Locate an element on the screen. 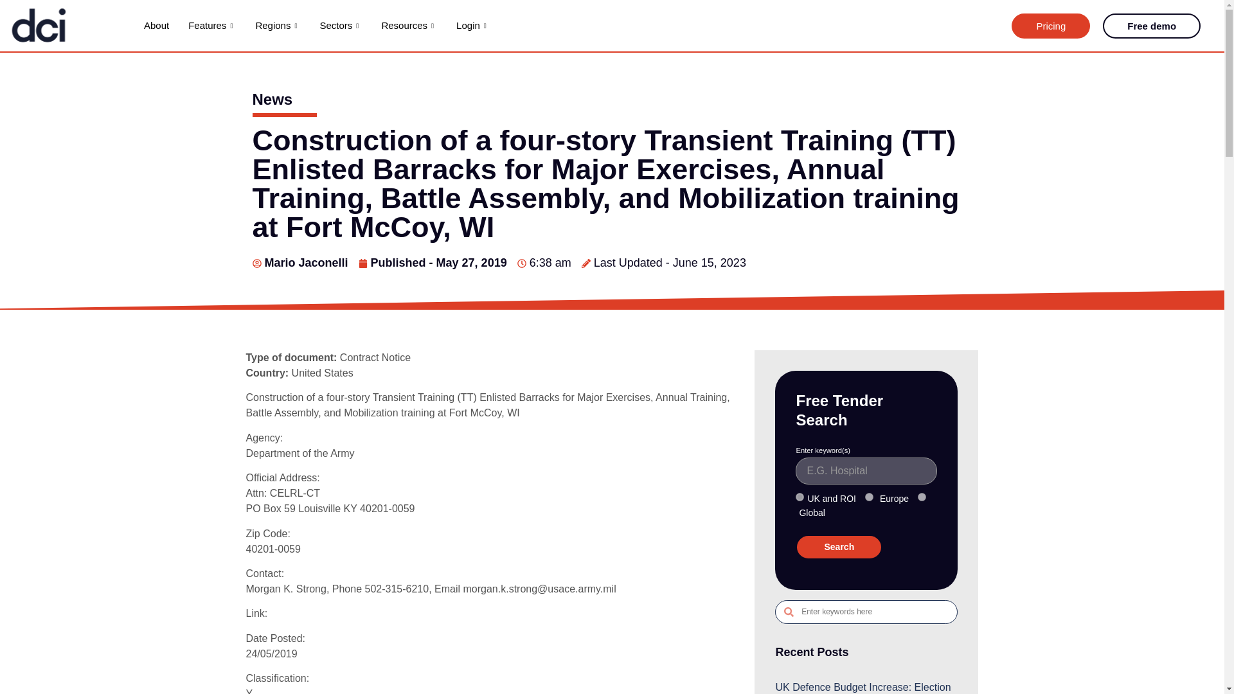 Image resolution: width=1234 pixels, height=694 pixels. GBandIE is located at coordinates (800, 496).